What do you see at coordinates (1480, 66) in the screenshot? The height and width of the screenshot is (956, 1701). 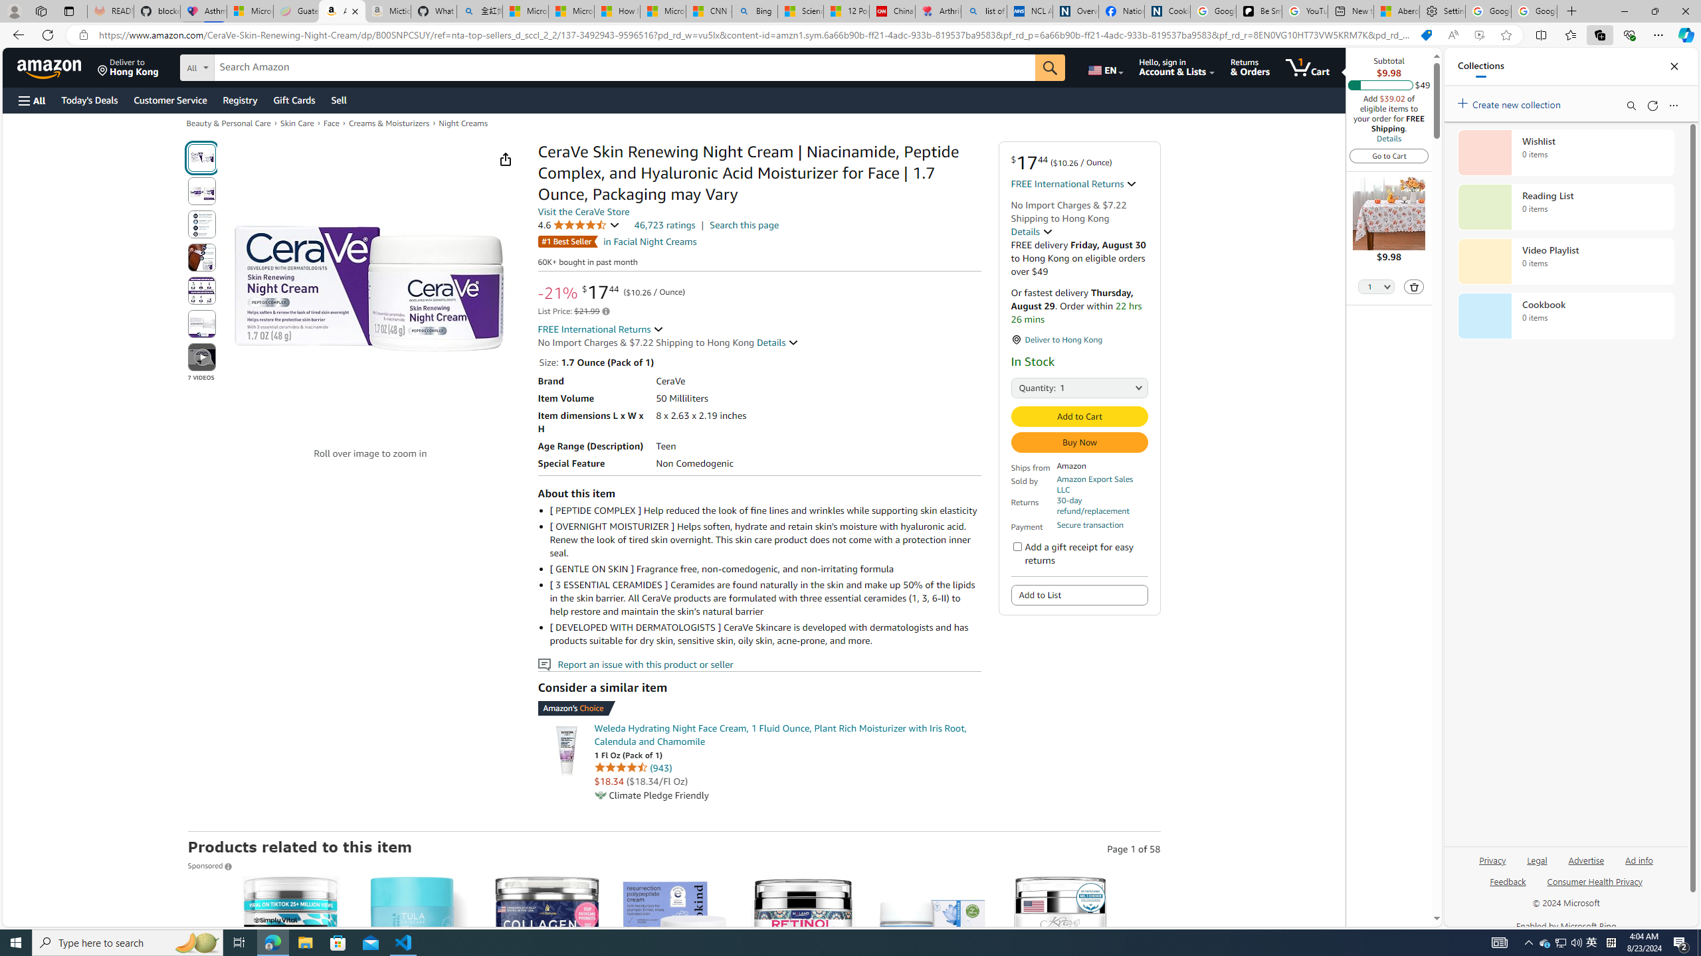 I see `Collections` at bounding box center [1480, 66].